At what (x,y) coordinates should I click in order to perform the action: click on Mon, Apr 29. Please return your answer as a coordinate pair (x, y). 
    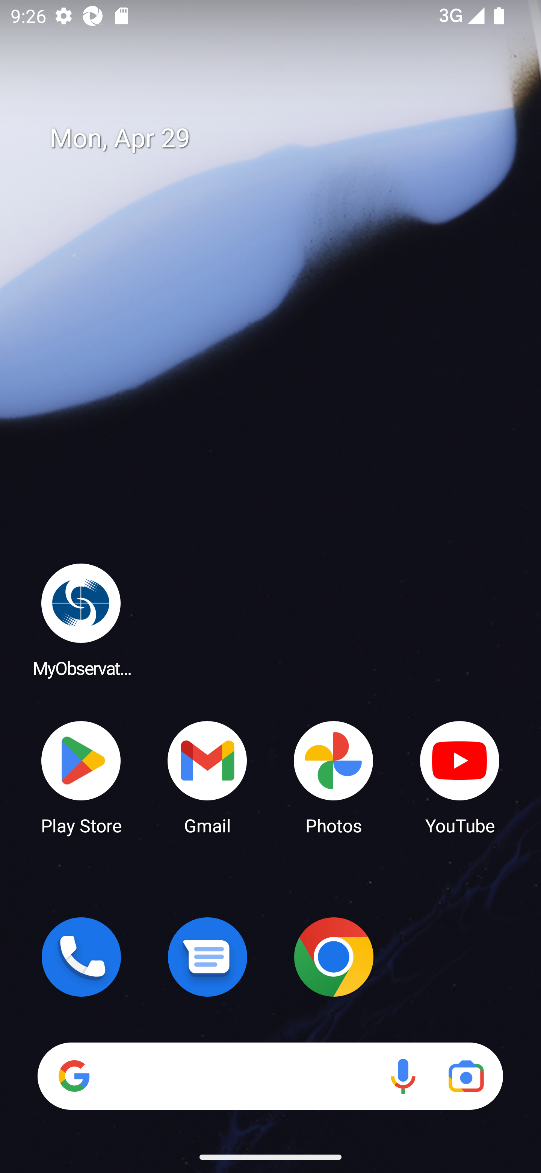
    Looking at the image, I should click on (281, 138).